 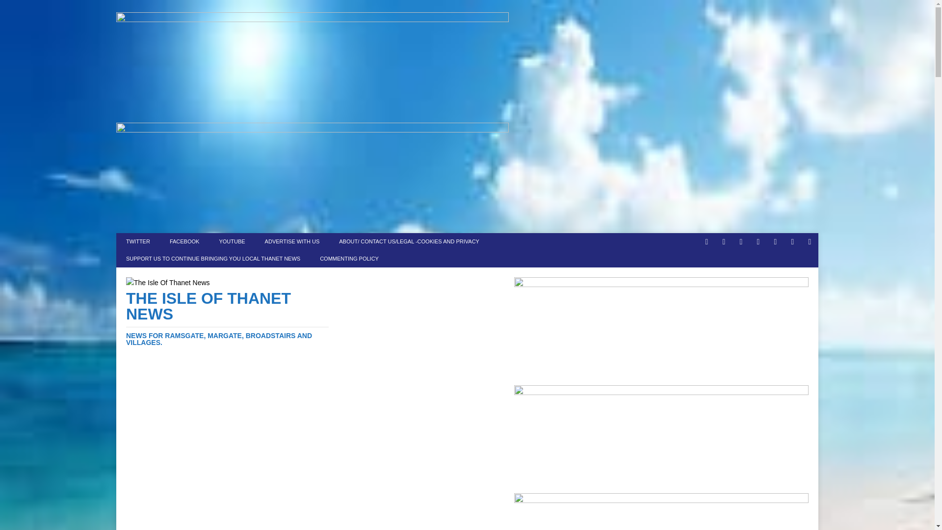 What do you see at coordinates (232, 241) in the screenshot?
I see `YOUTUBE` at bounding box center [232, 241].